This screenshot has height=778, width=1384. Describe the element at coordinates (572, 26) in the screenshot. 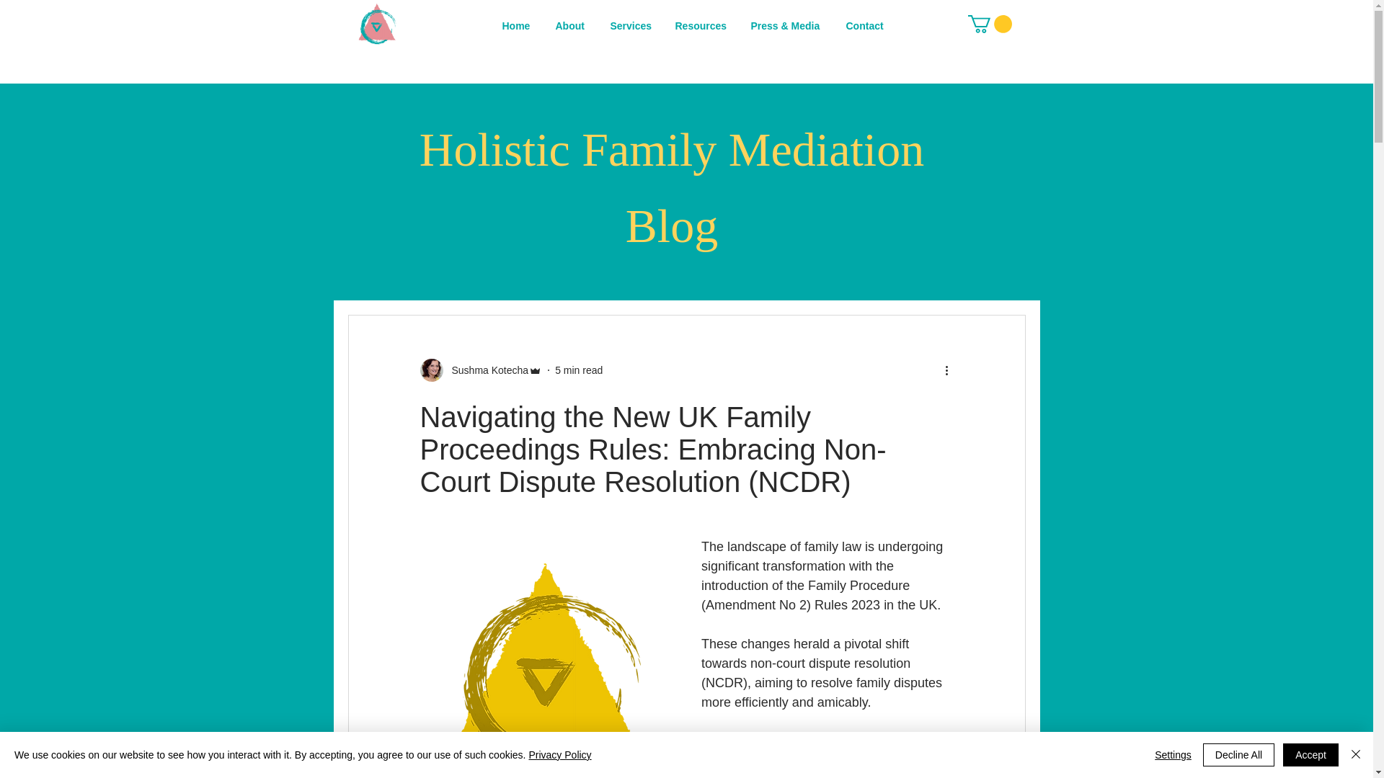

I see `About` at that location.